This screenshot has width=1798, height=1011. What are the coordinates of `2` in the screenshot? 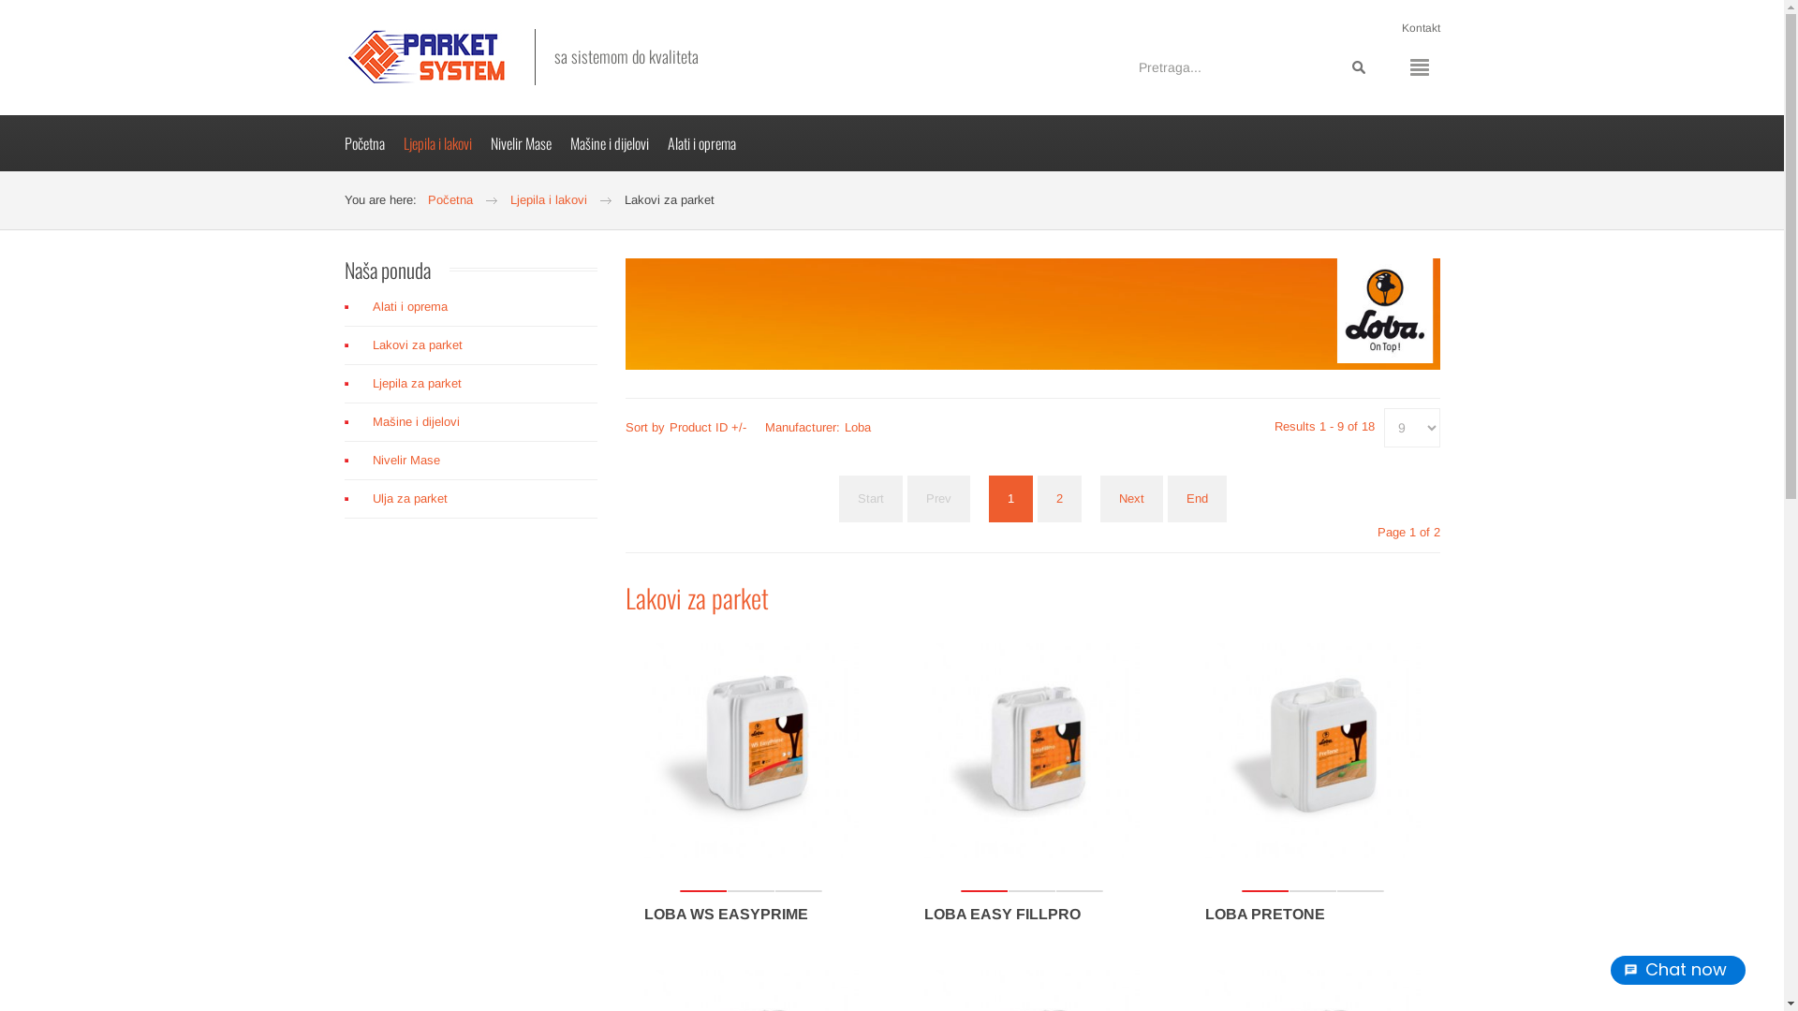 It's located at (1060, 499).